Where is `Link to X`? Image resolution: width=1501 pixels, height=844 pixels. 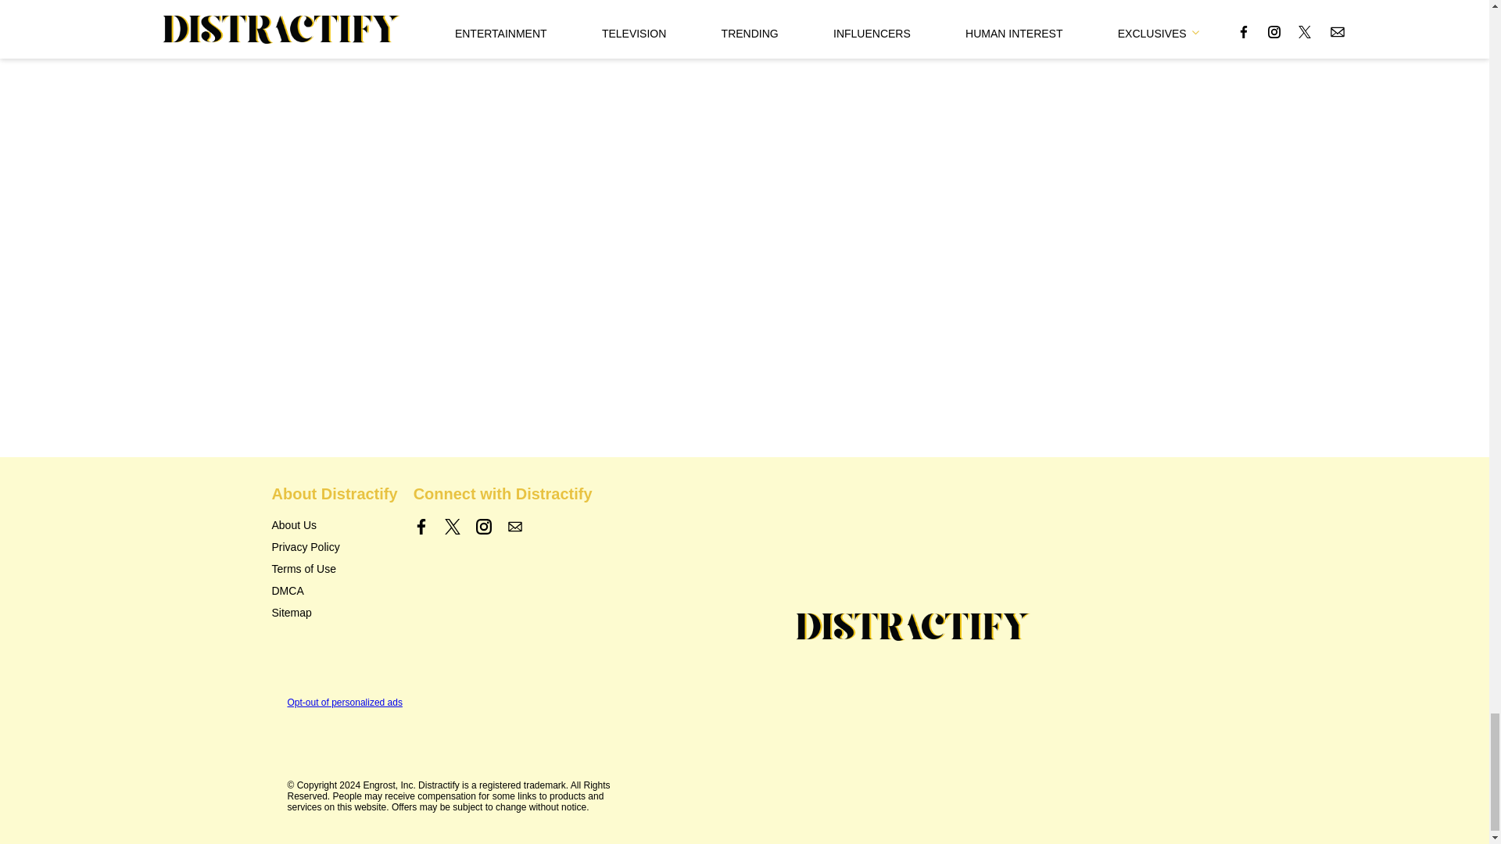 Link to X is located at coordinates (452, 527).